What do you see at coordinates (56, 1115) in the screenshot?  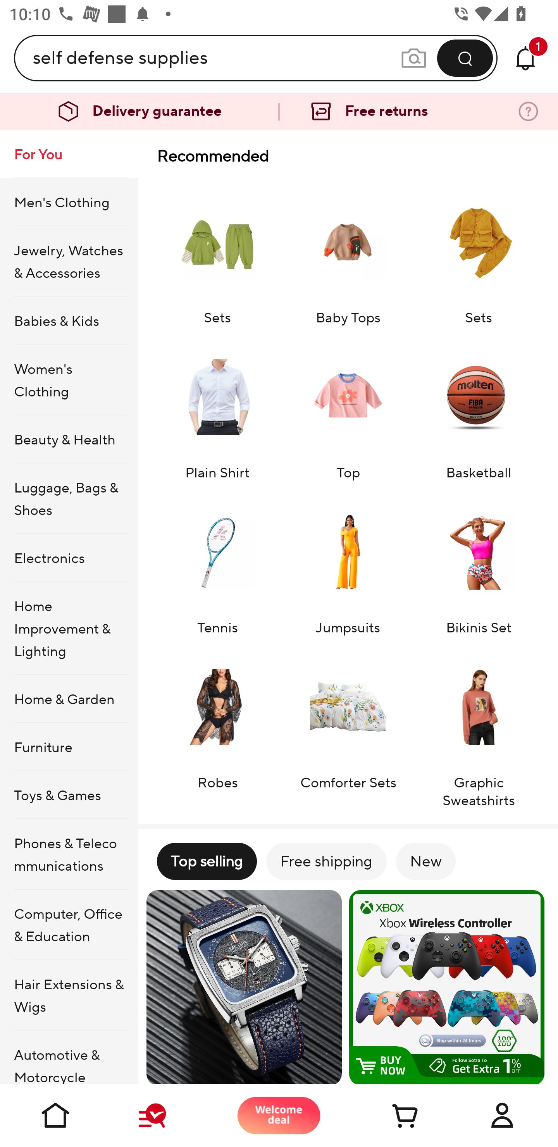 I see `Home` at bounding box center [56, 1115].